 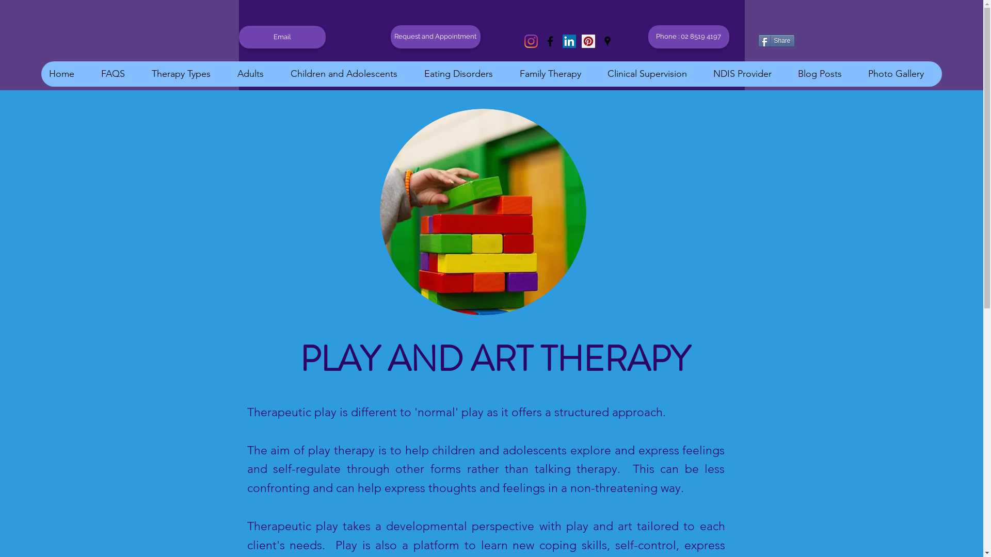 What do you see at coordinates (689, 37) in the screenshot?
I see `Phone : 02 8519 4197` at bounding box center [689, 37].